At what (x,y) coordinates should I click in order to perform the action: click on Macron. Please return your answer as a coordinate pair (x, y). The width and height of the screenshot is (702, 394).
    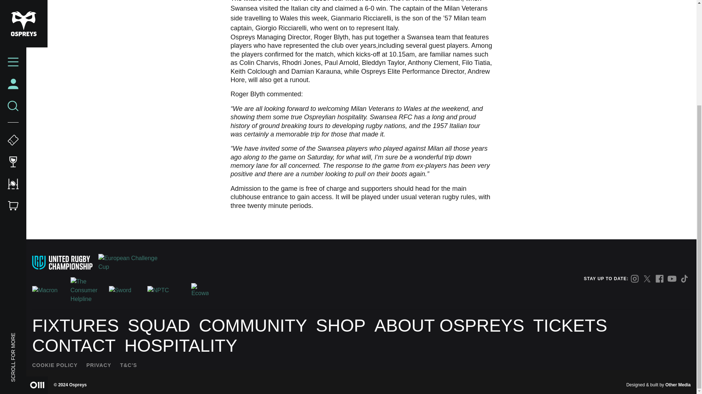
    Looking at the image, I should click on (48, 290).